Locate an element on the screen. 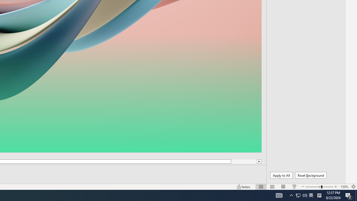 The image size is (357, 201). Zoom 150% is located at coordinates (344, 186).